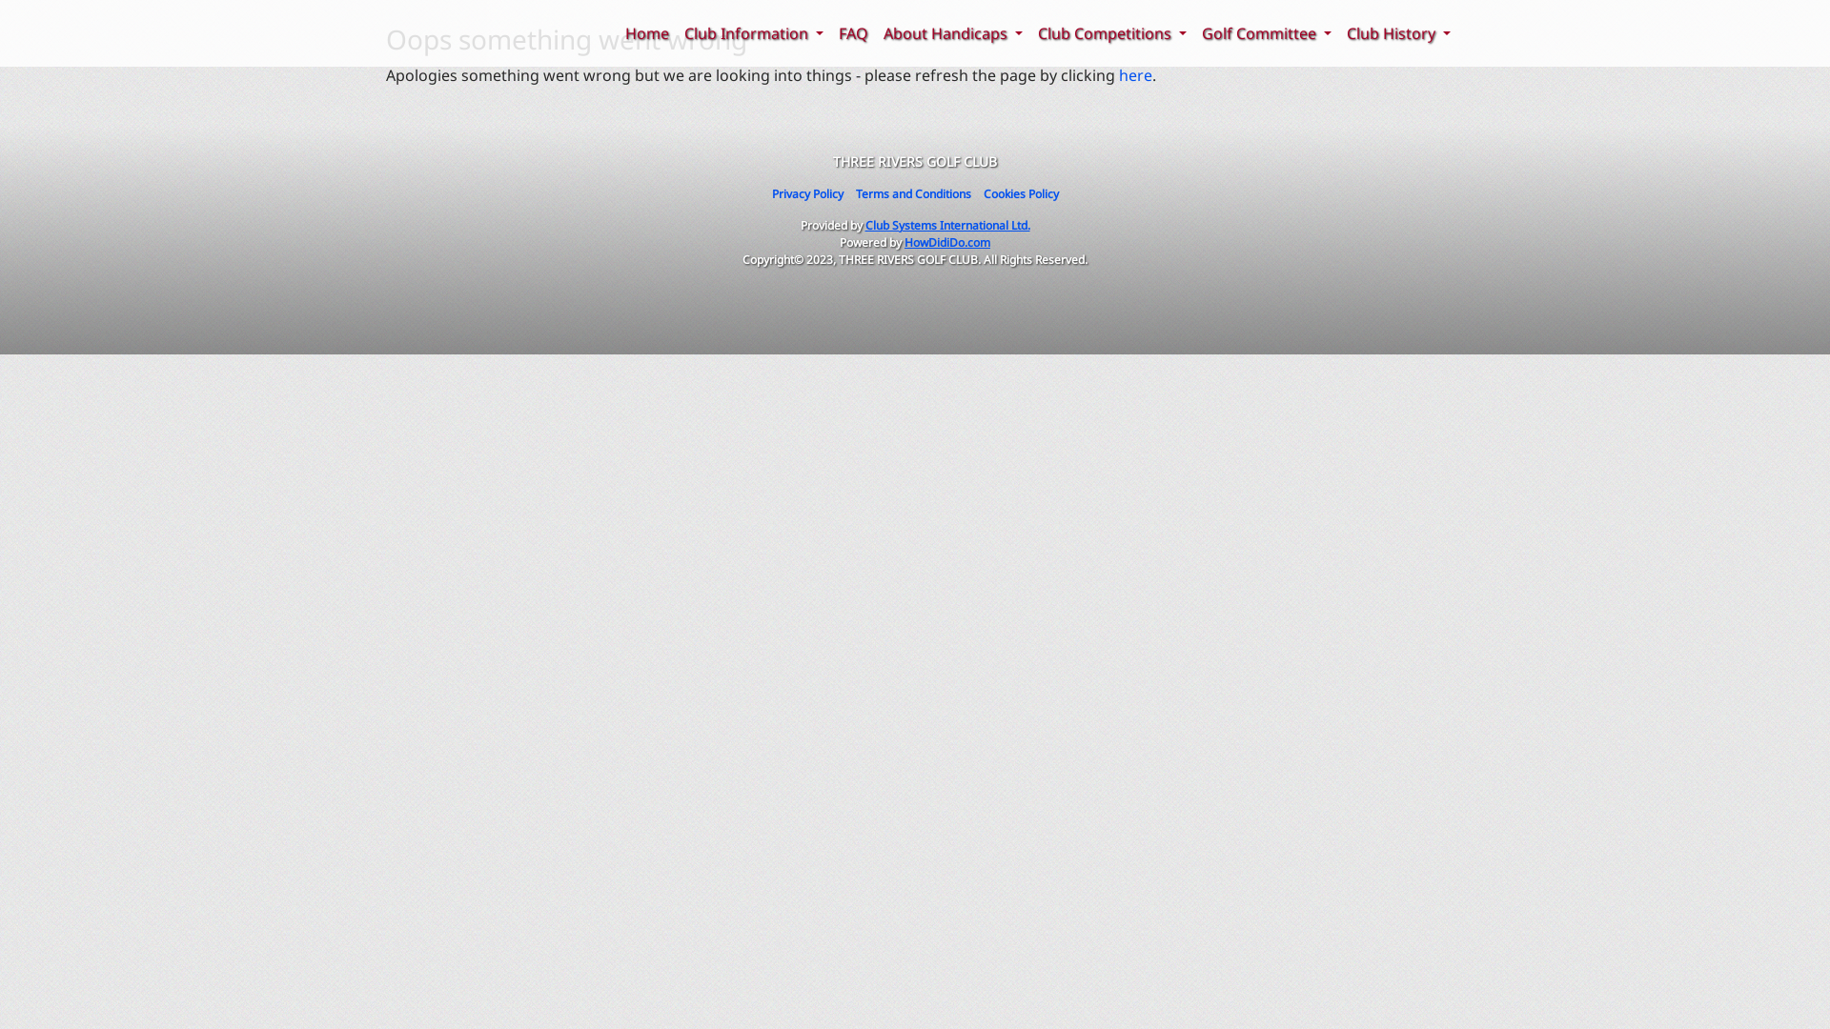 This screenshot has width=1830, height=1029. What do you see at coordinates (947, 225) in the screenshot?
I see `Club Systems International Ltd.` at bounding box center [947, 225].